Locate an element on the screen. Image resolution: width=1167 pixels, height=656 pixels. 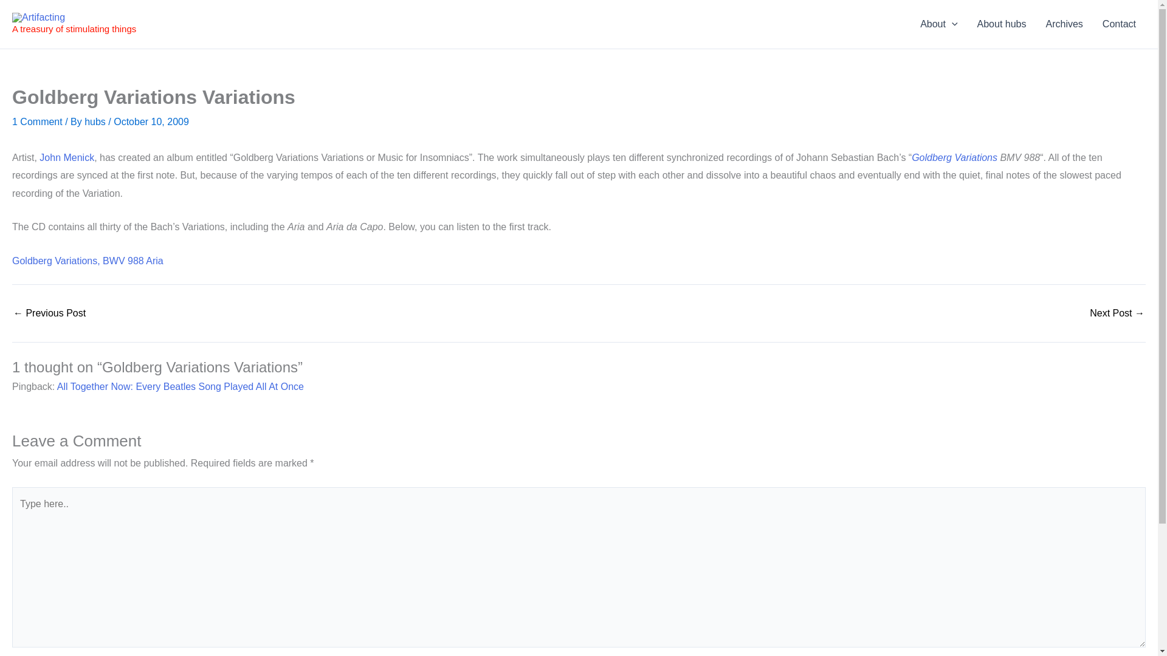
John Menick is located at coordinates (67, 157).